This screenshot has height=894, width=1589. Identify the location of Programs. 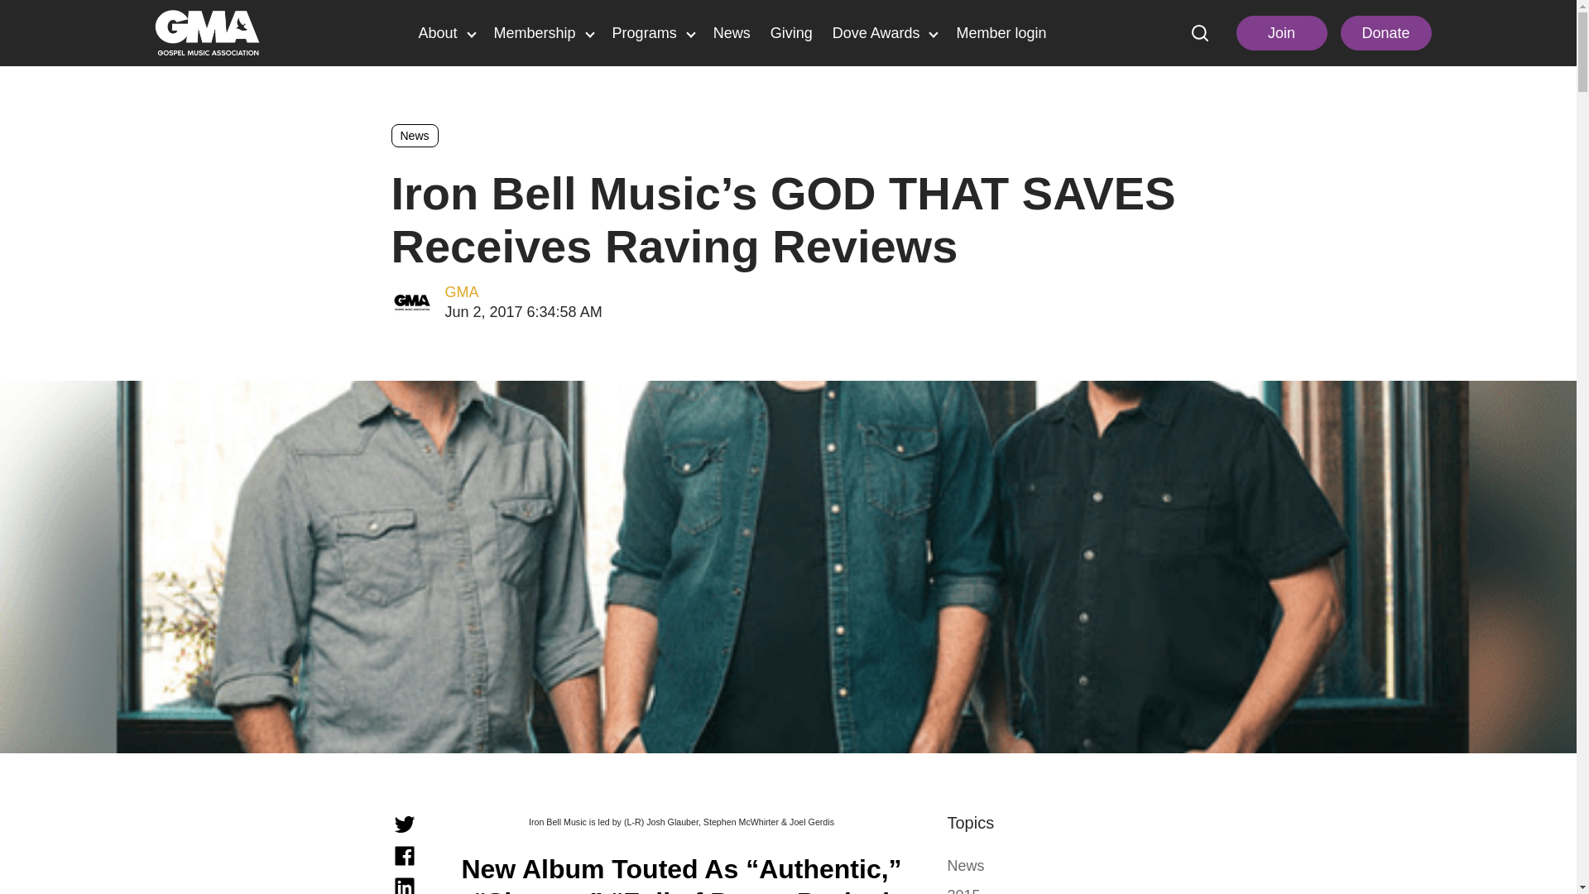
(652, 34).